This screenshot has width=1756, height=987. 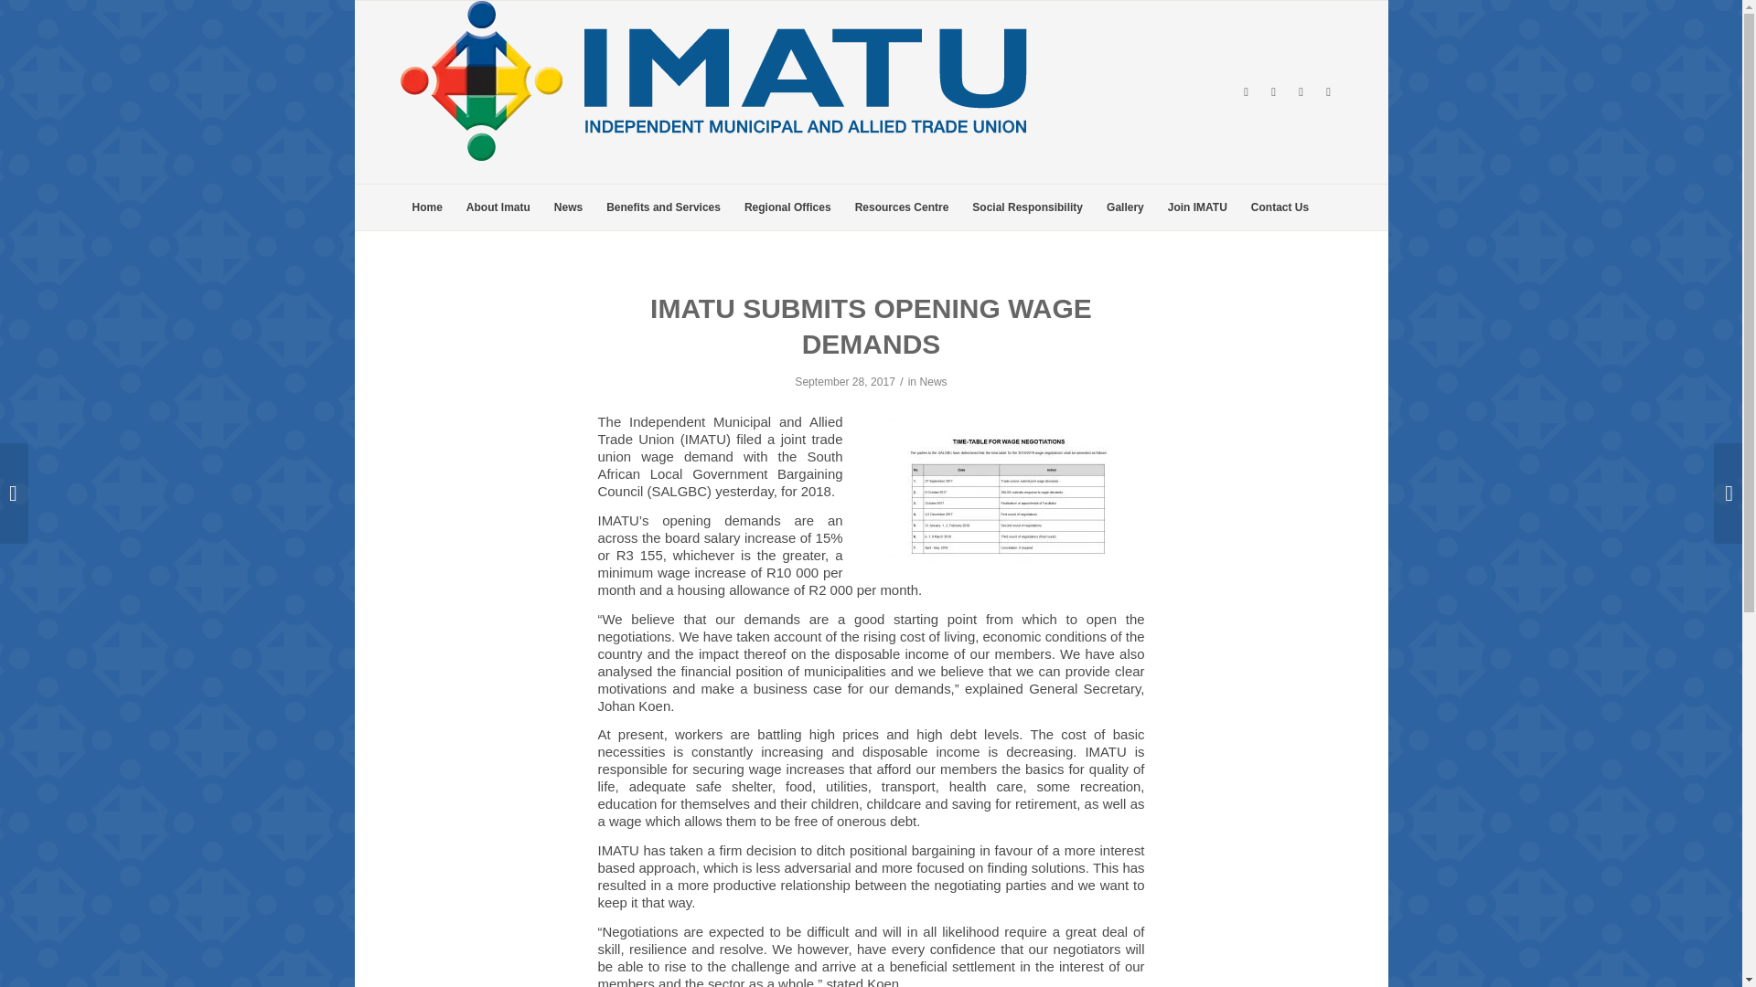 What do you see at coordinates (498, 207) in the screenshot?
I see `About Imatu` at bounding box center [498, 207].